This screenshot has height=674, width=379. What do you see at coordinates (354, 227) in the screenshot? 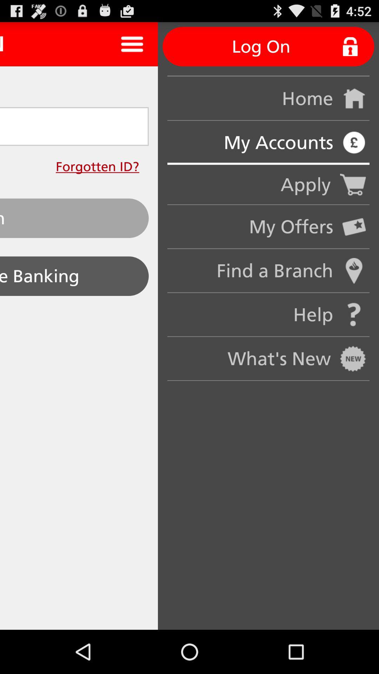
I see `click on icon on the right side of my offers` at bounding box center [354, 227].